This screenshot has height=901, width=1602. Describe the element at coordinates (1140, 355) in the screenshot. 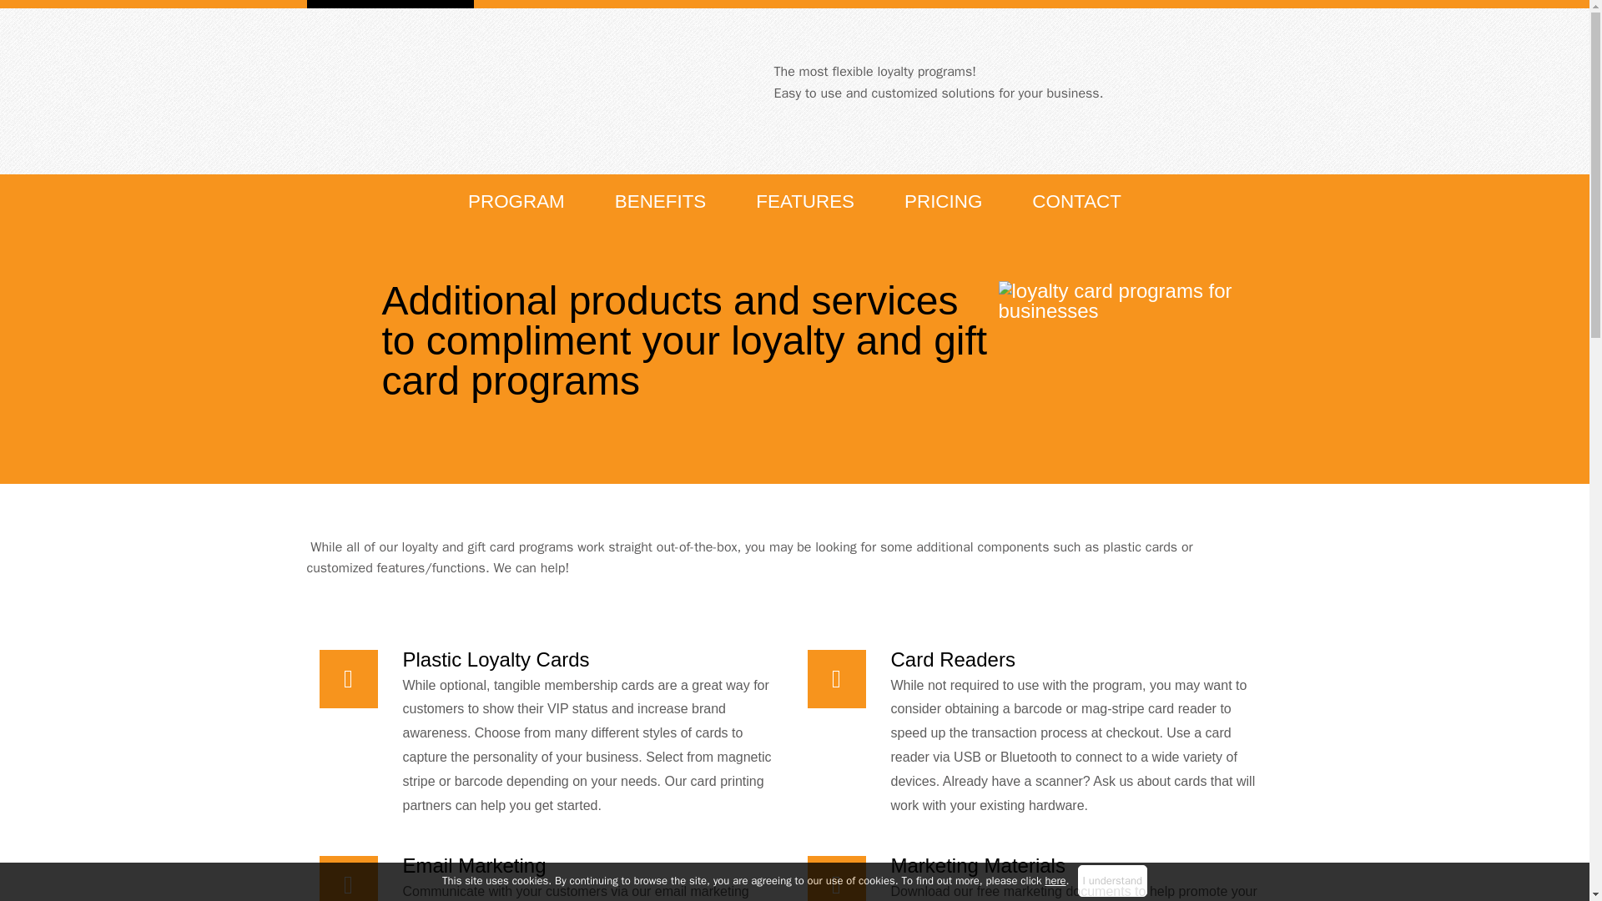

I see `loyalty gator program pricing plans` at that location.